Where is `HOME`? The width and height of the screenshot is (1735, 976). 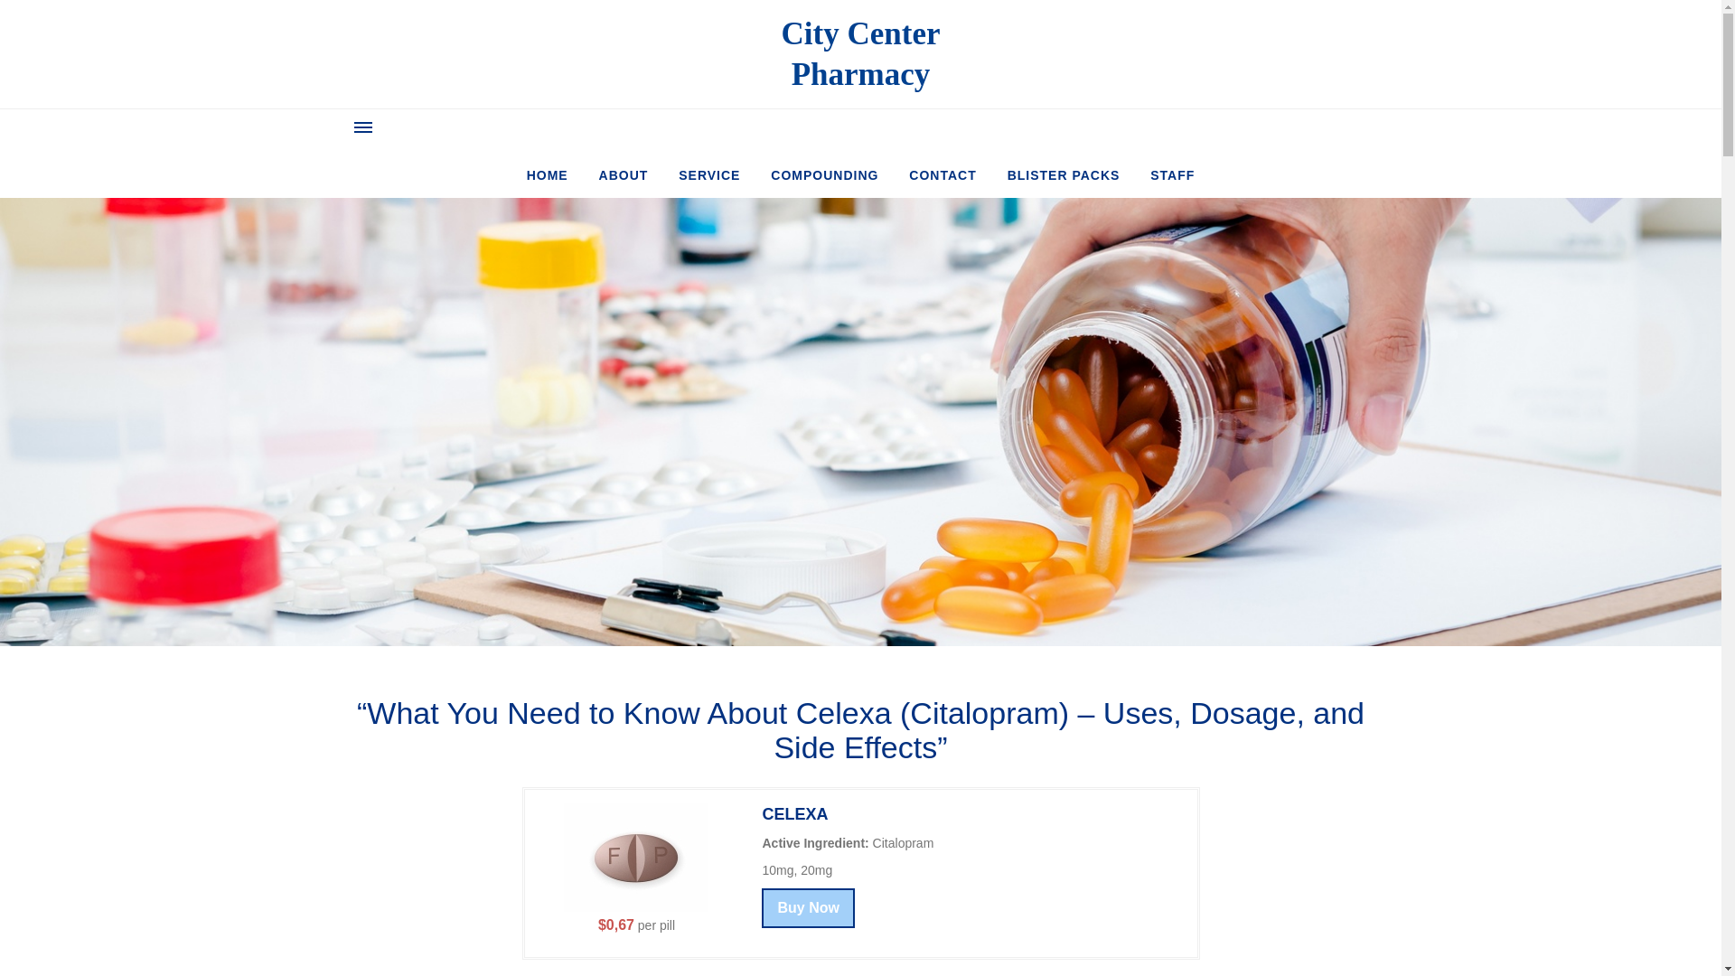
HOME is located at coordinates (708, 174).